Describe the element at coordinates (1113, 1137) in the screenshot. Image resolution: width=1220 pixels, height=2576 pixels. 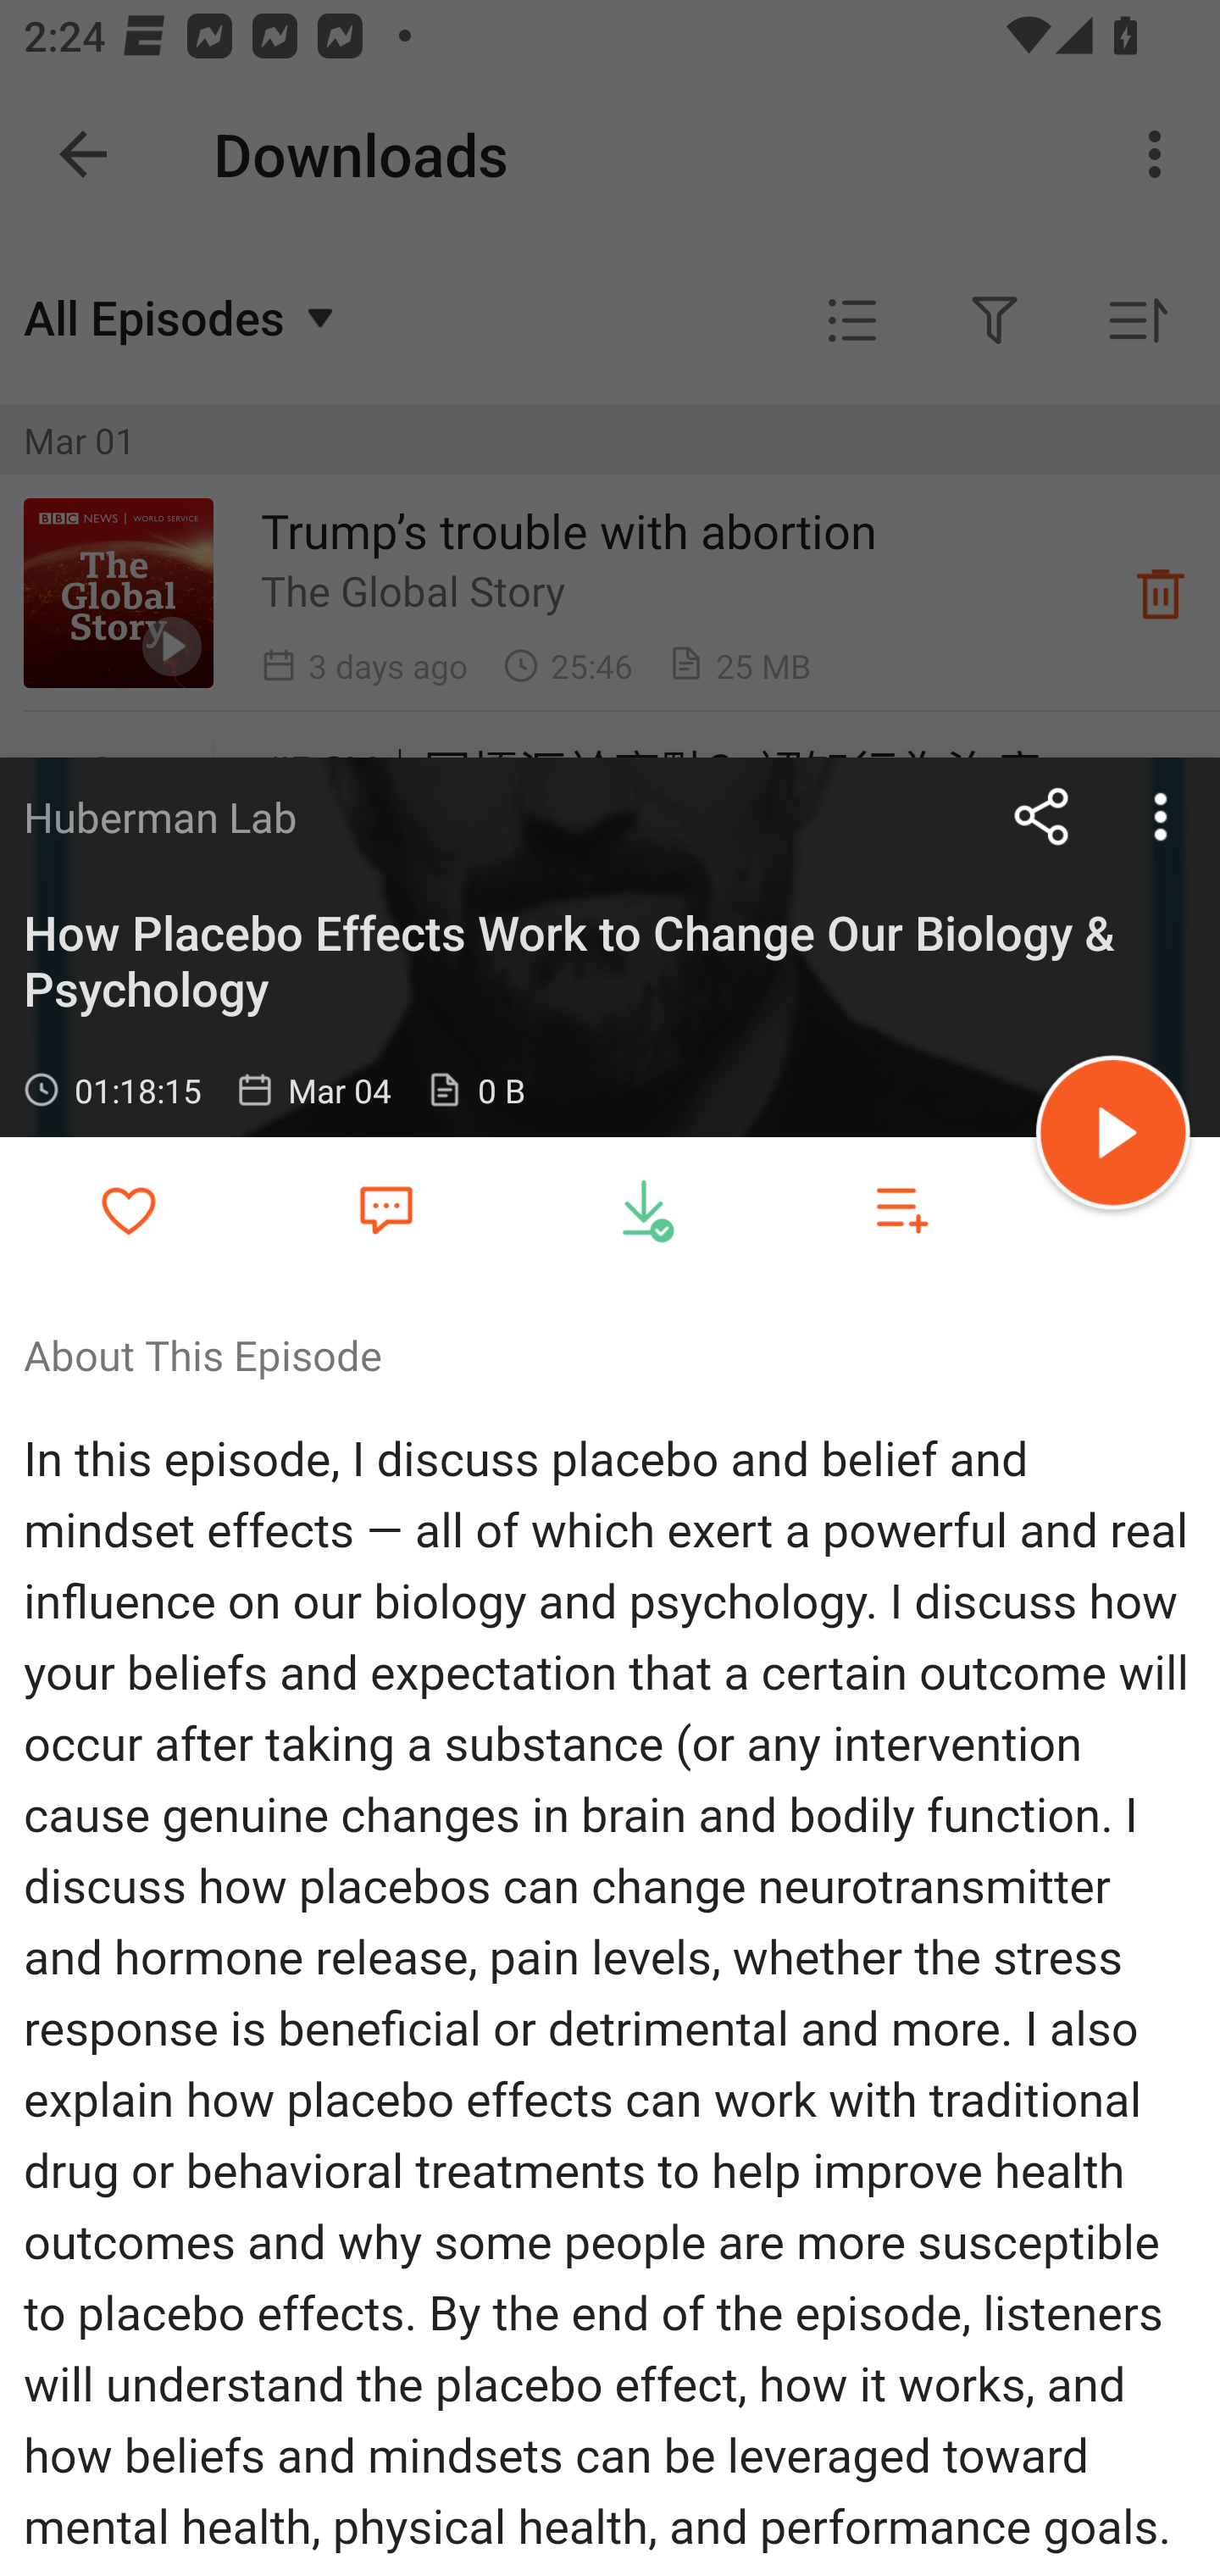
I see `Play` at that location.